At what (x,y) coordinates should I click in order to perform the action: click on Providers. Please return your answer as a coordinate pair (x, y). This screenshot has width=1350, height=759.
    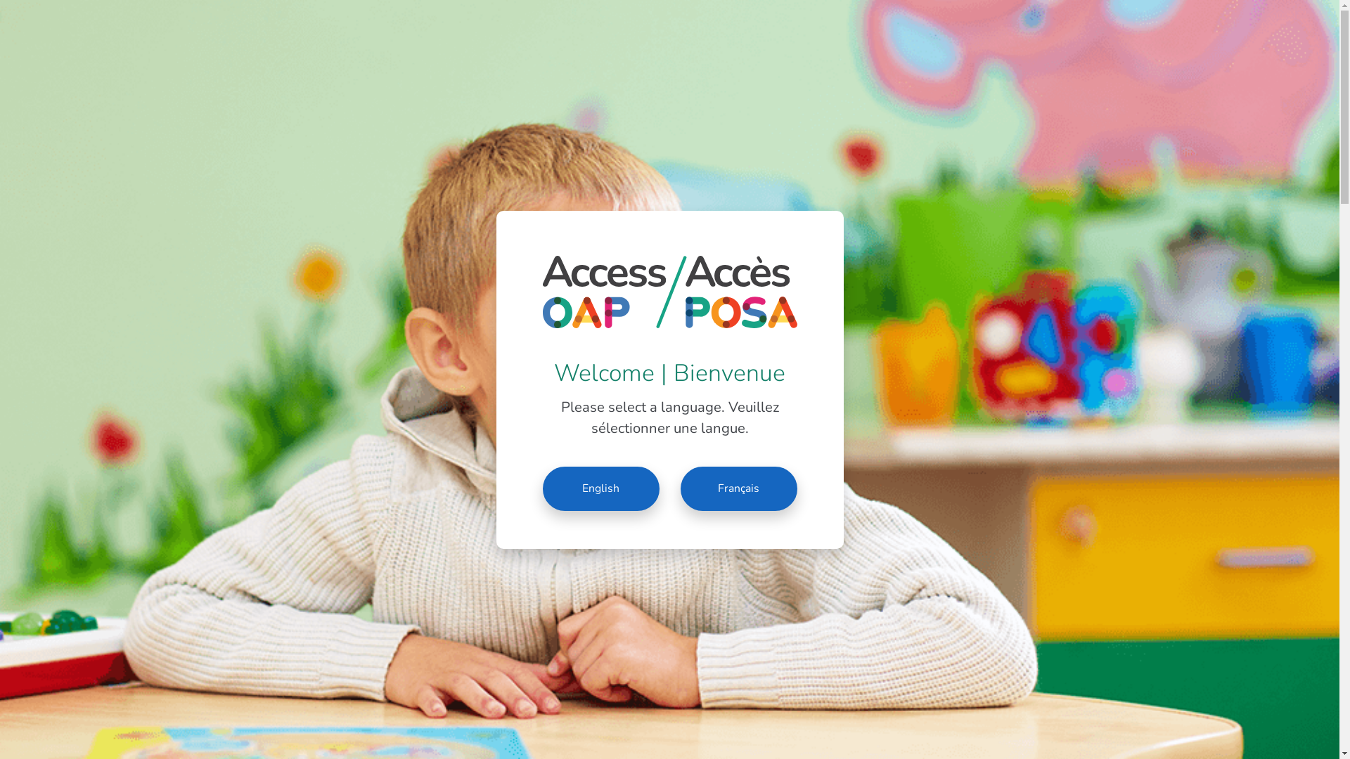
    Looking at the image, I should click on (911, 72).